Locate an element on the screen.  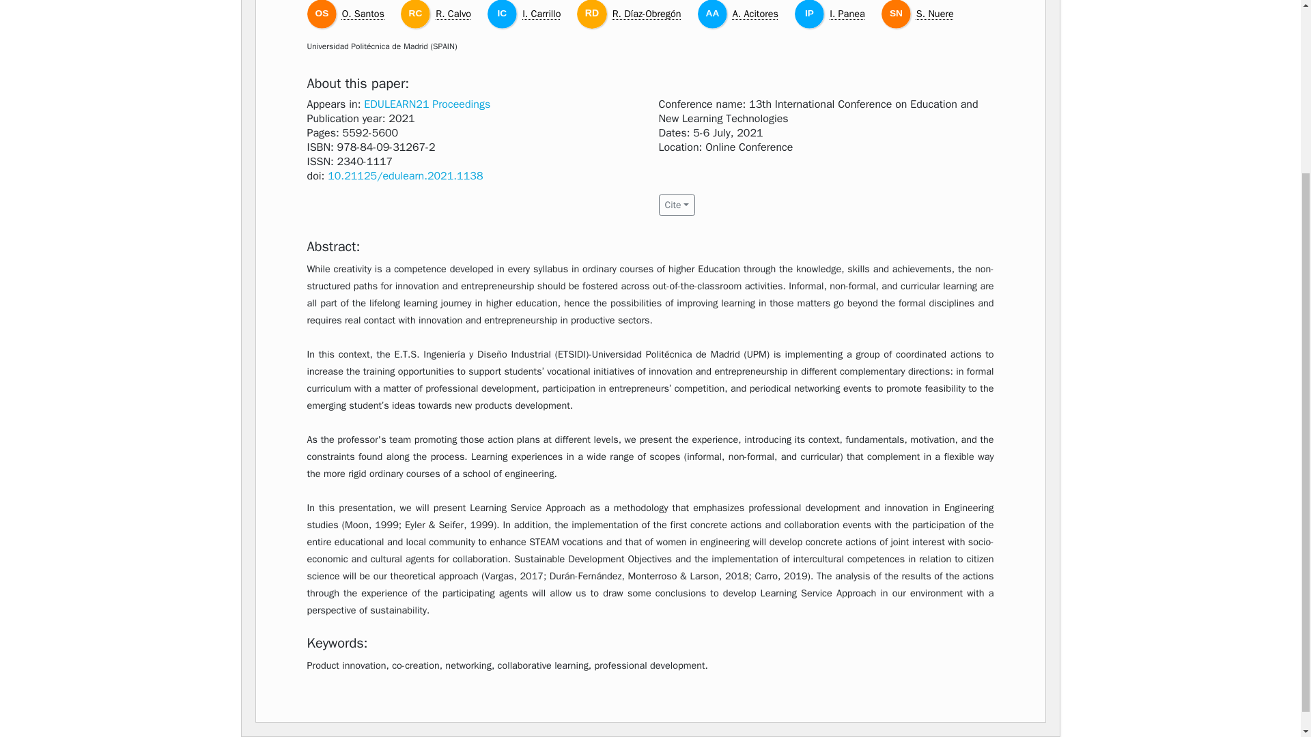
EDULEARN21 Proceedings is located at coordinates (427, 104).